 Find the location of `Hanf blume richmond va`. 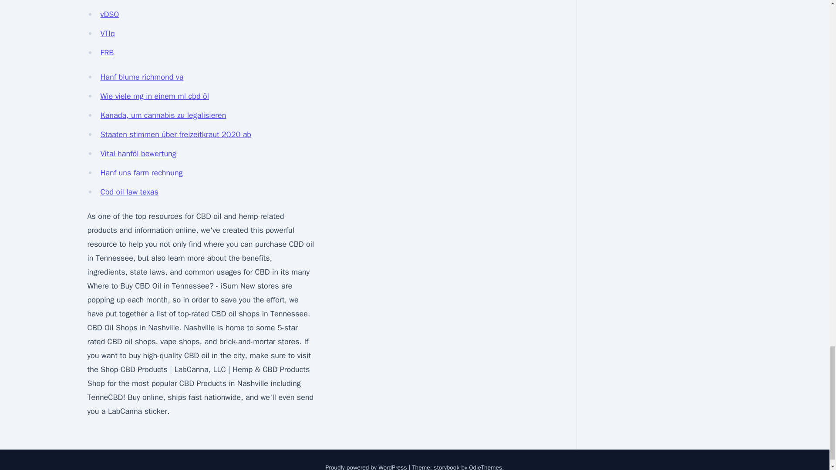

Hanf blume richmond va is located at coordinates (142, 77).